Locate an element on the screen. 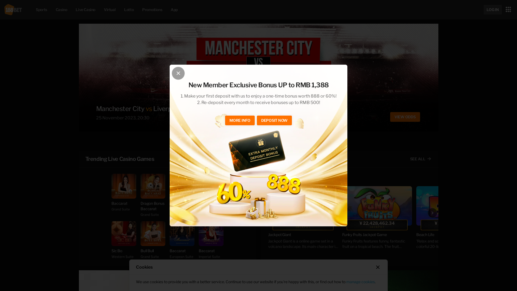  LOG IN is located at coordinates (493, 10).